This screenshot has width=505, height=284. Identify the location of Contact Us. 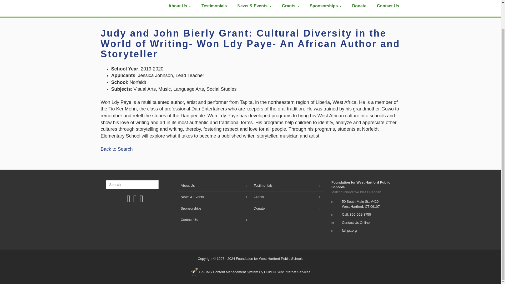
(388, 8).